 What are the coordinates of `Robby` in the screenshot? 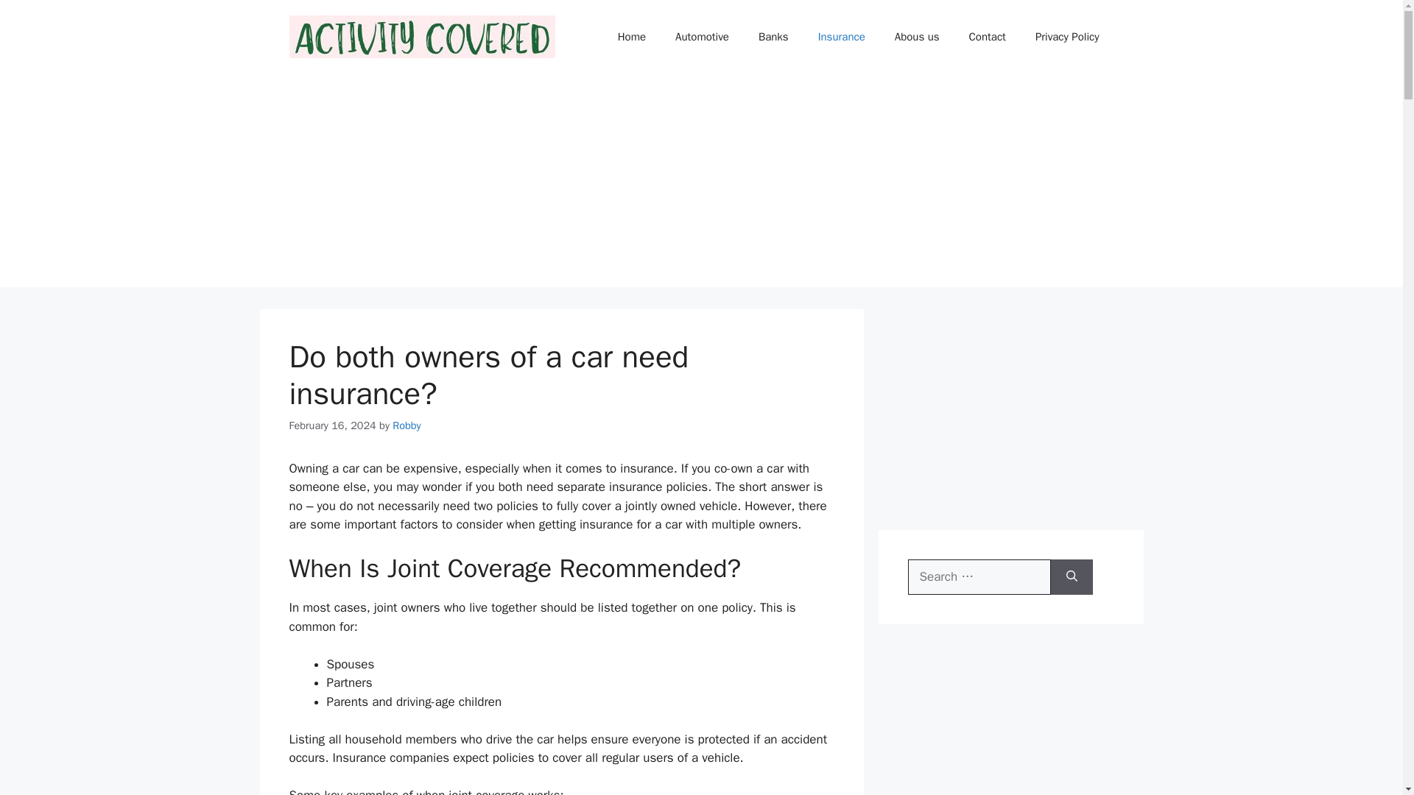 It's located at (407, 425).